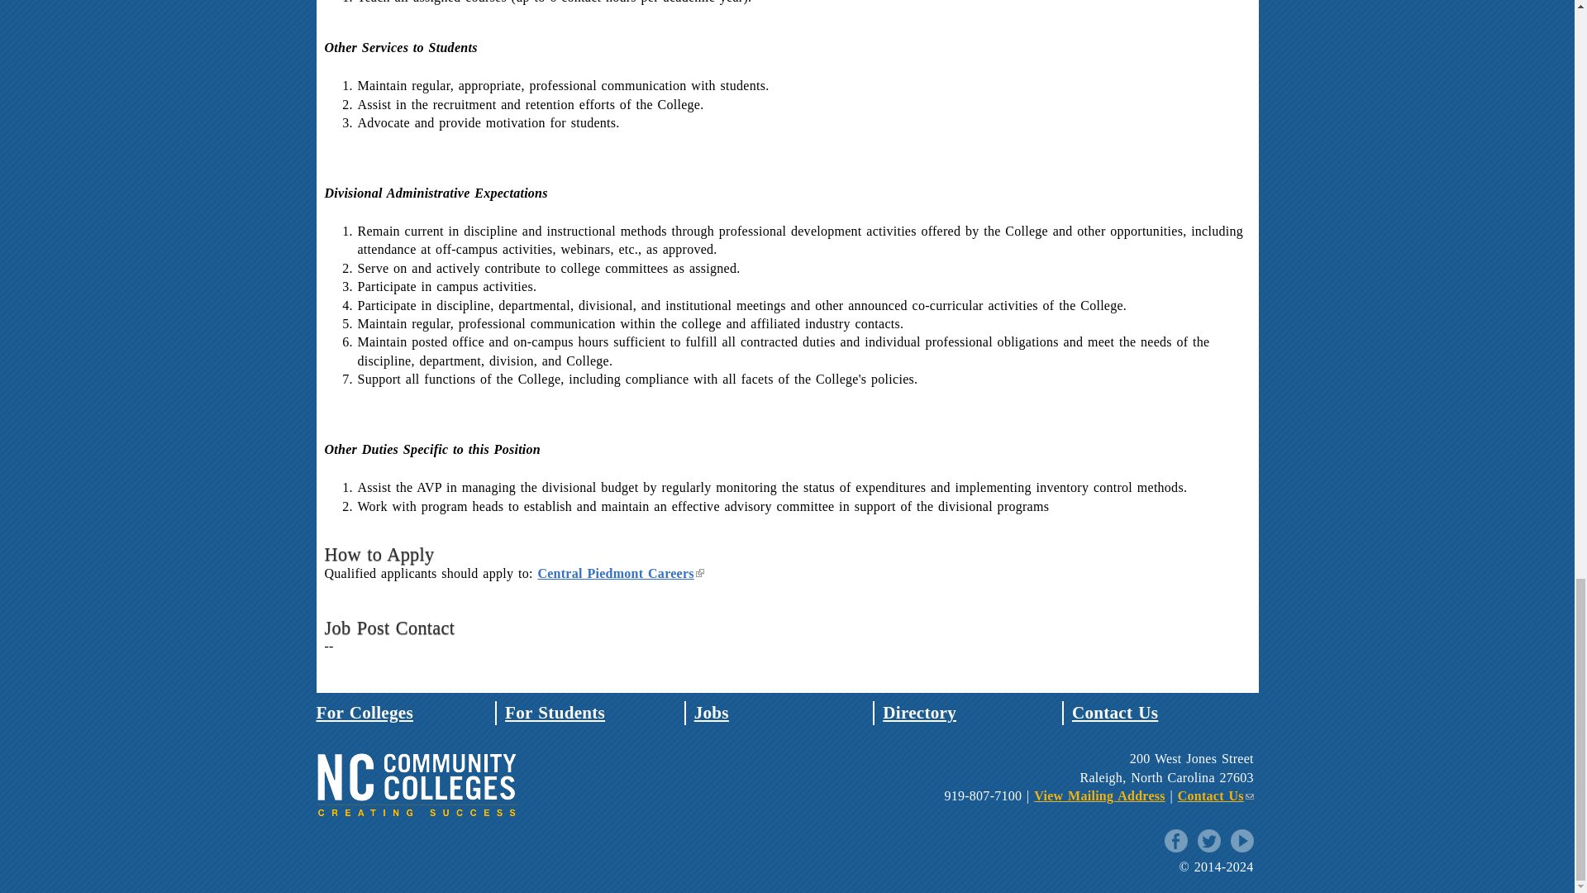  Describe the element at coordinates (554, 712) in the screenshot. I see `For Students` at that location.